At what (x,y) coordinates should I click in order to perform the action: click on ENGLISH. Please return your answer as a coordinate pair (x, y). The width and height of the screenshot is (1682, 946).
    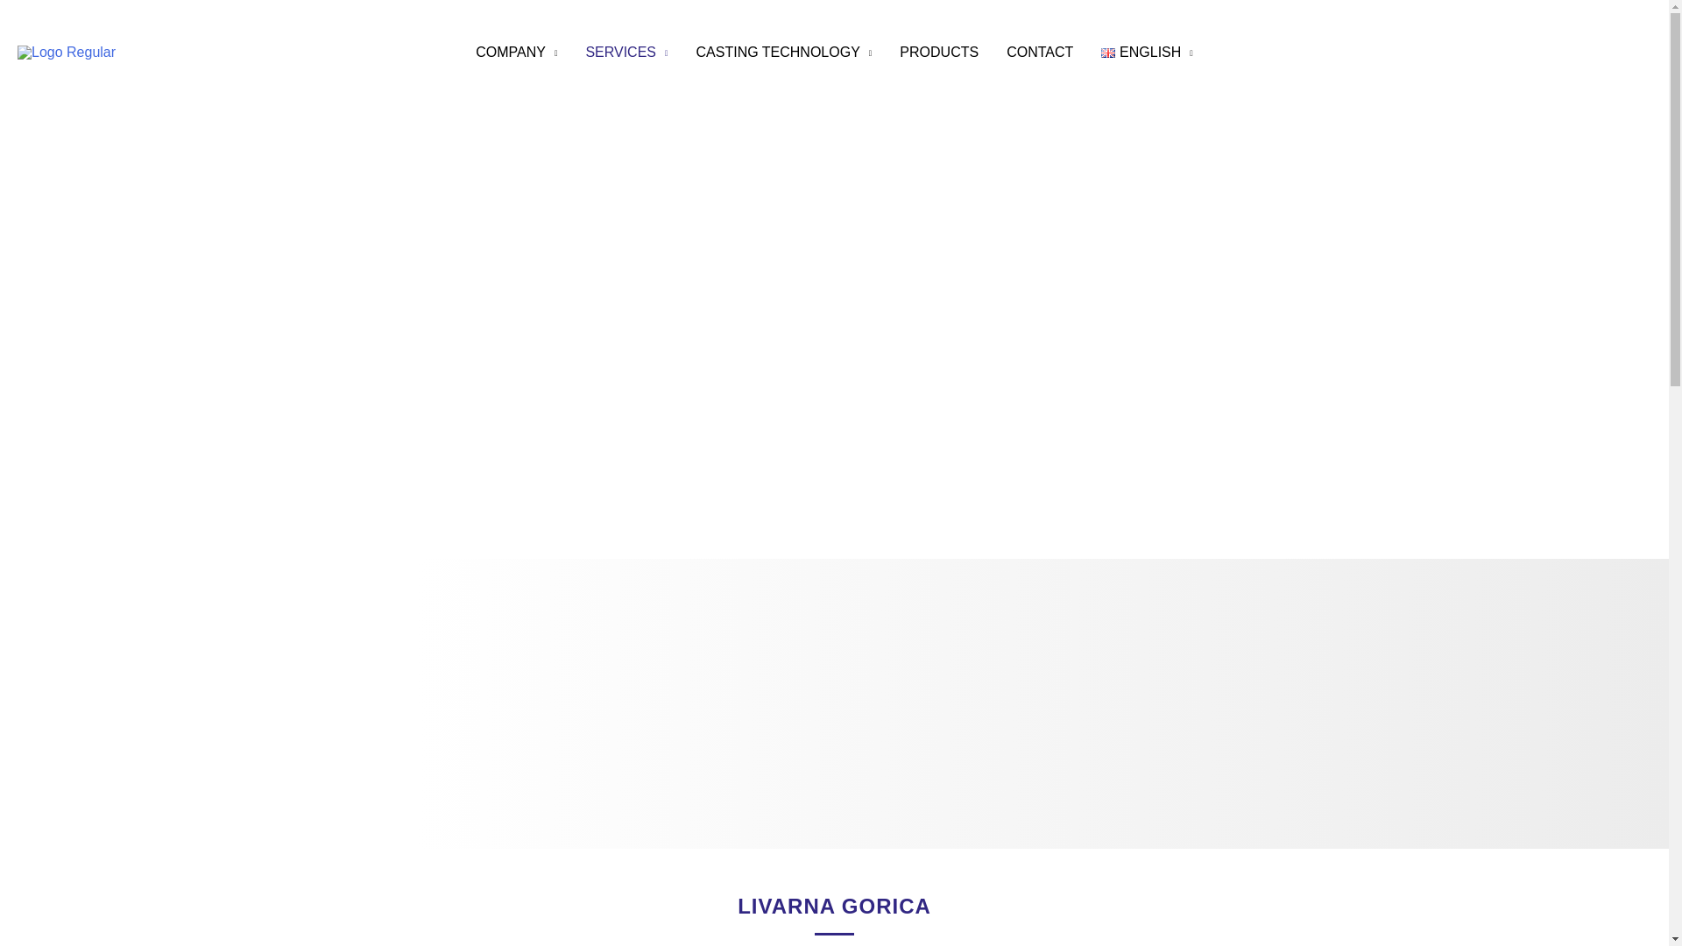
    Looking at the image, I should click on (1147, 53).